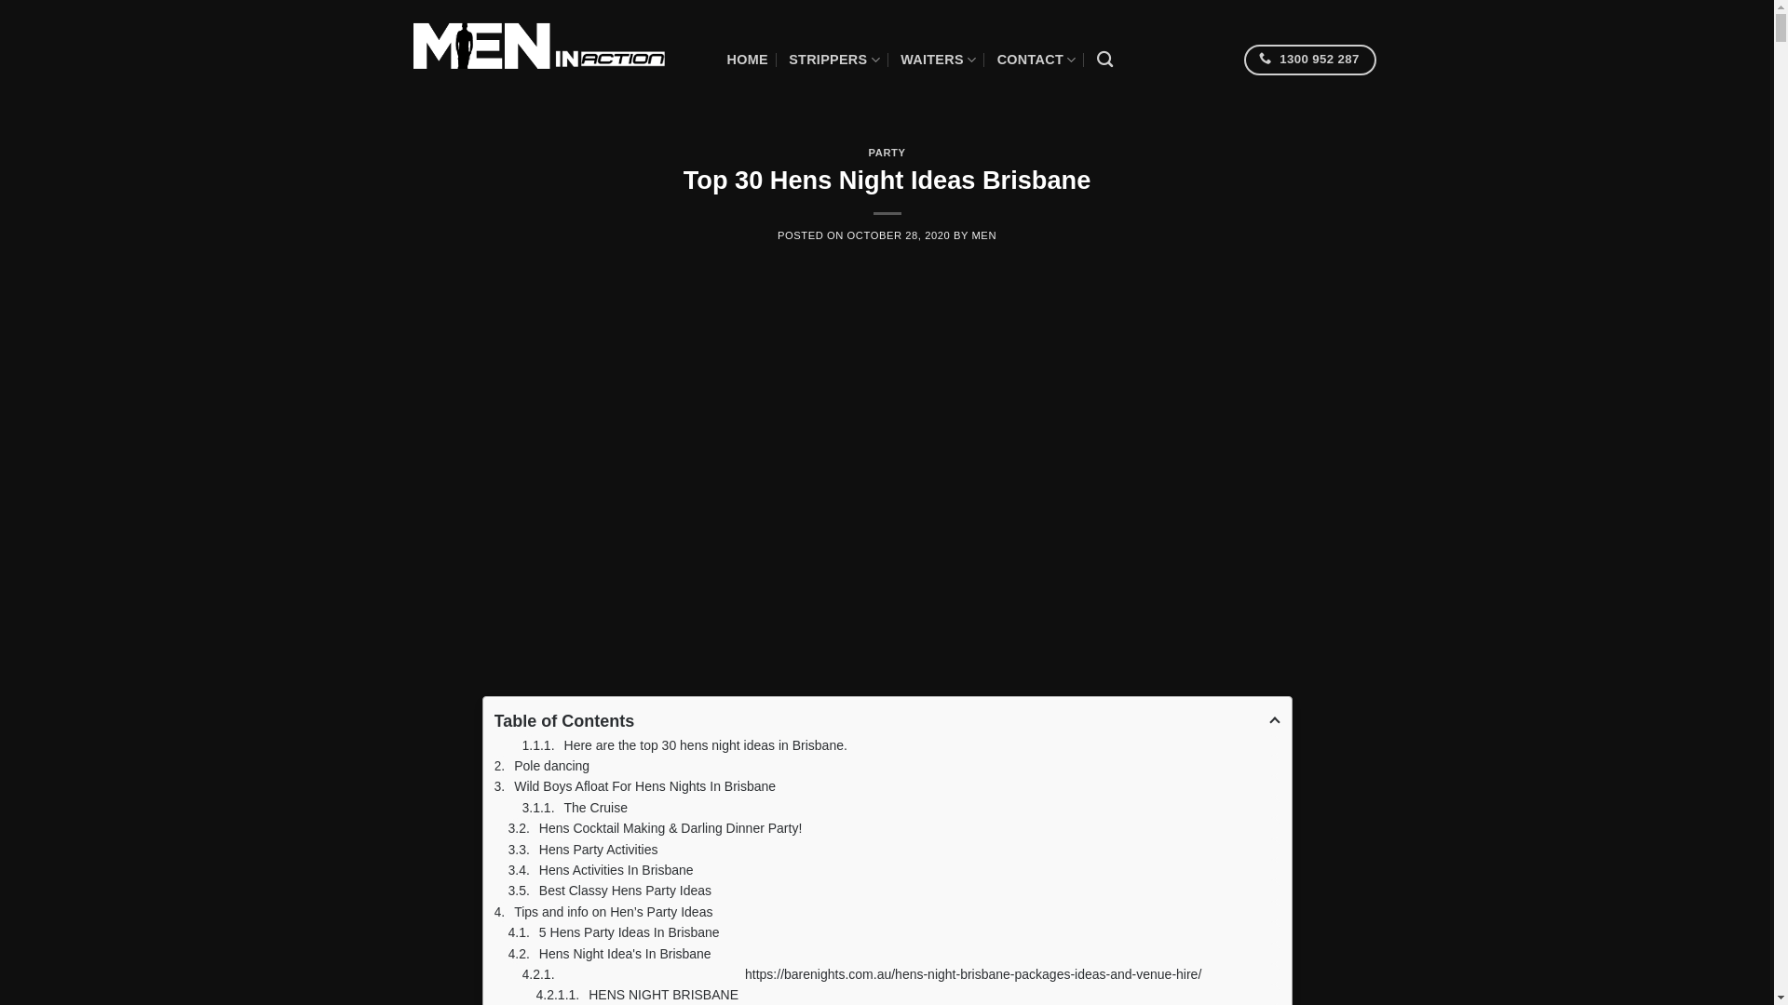  I want to click on STRIPPERS, so click(834, 60).